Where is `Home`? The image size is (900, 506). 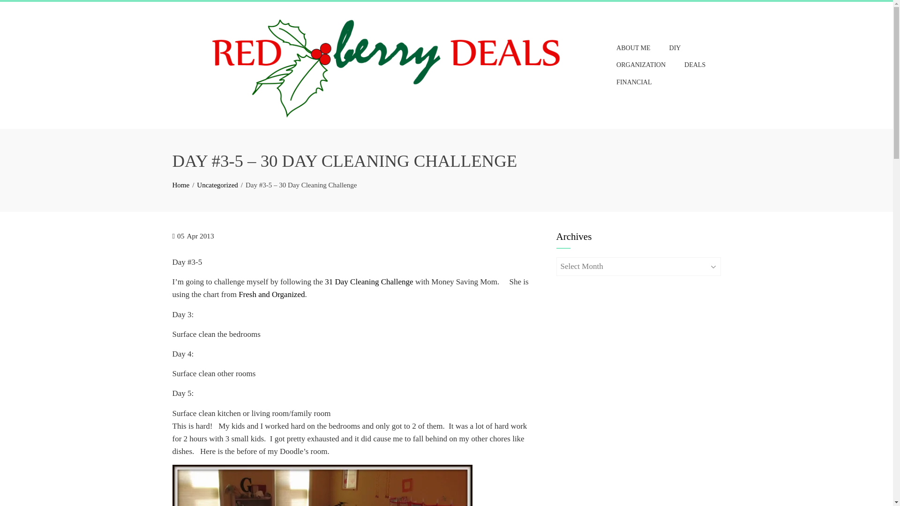
Home is located at coordinates (181, 185).